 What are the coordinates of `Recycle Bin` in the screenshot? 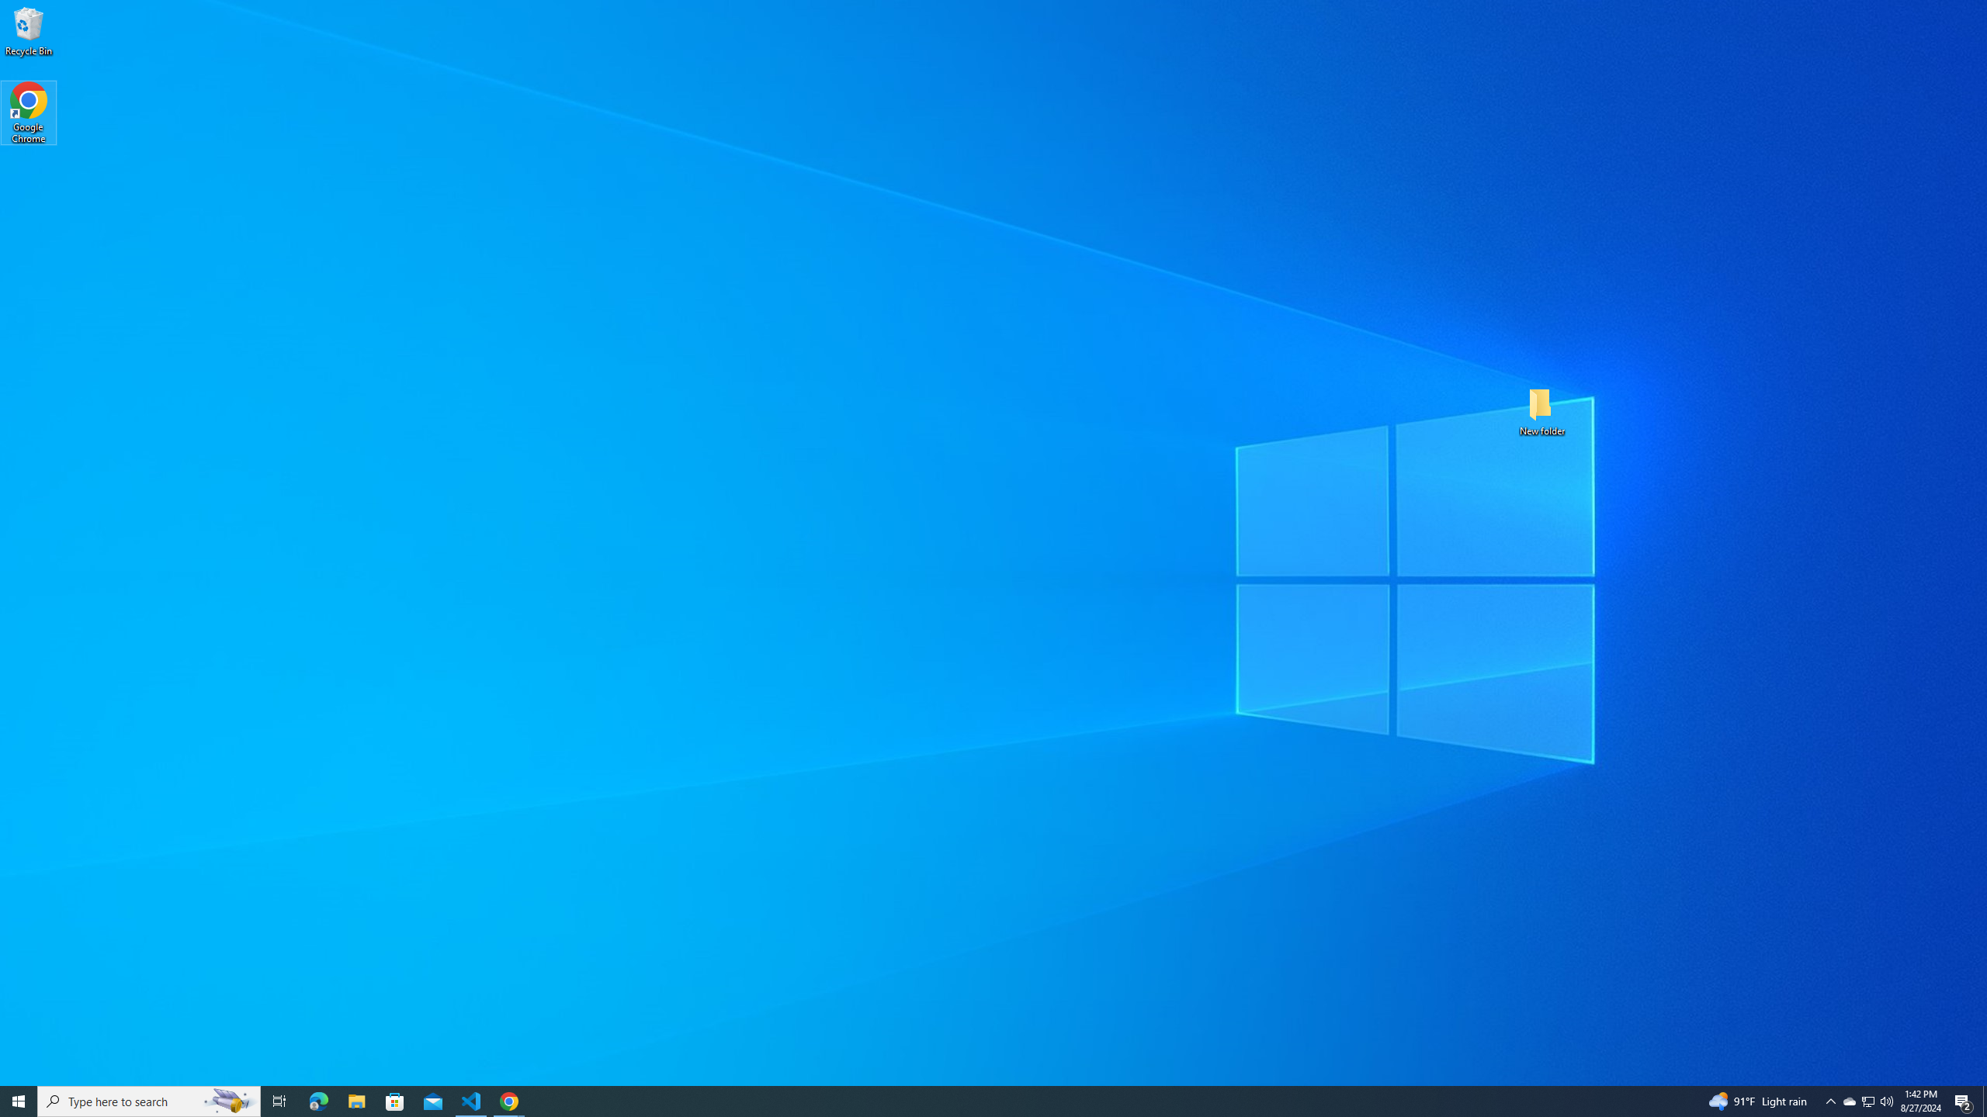 It's located at (29, 30).